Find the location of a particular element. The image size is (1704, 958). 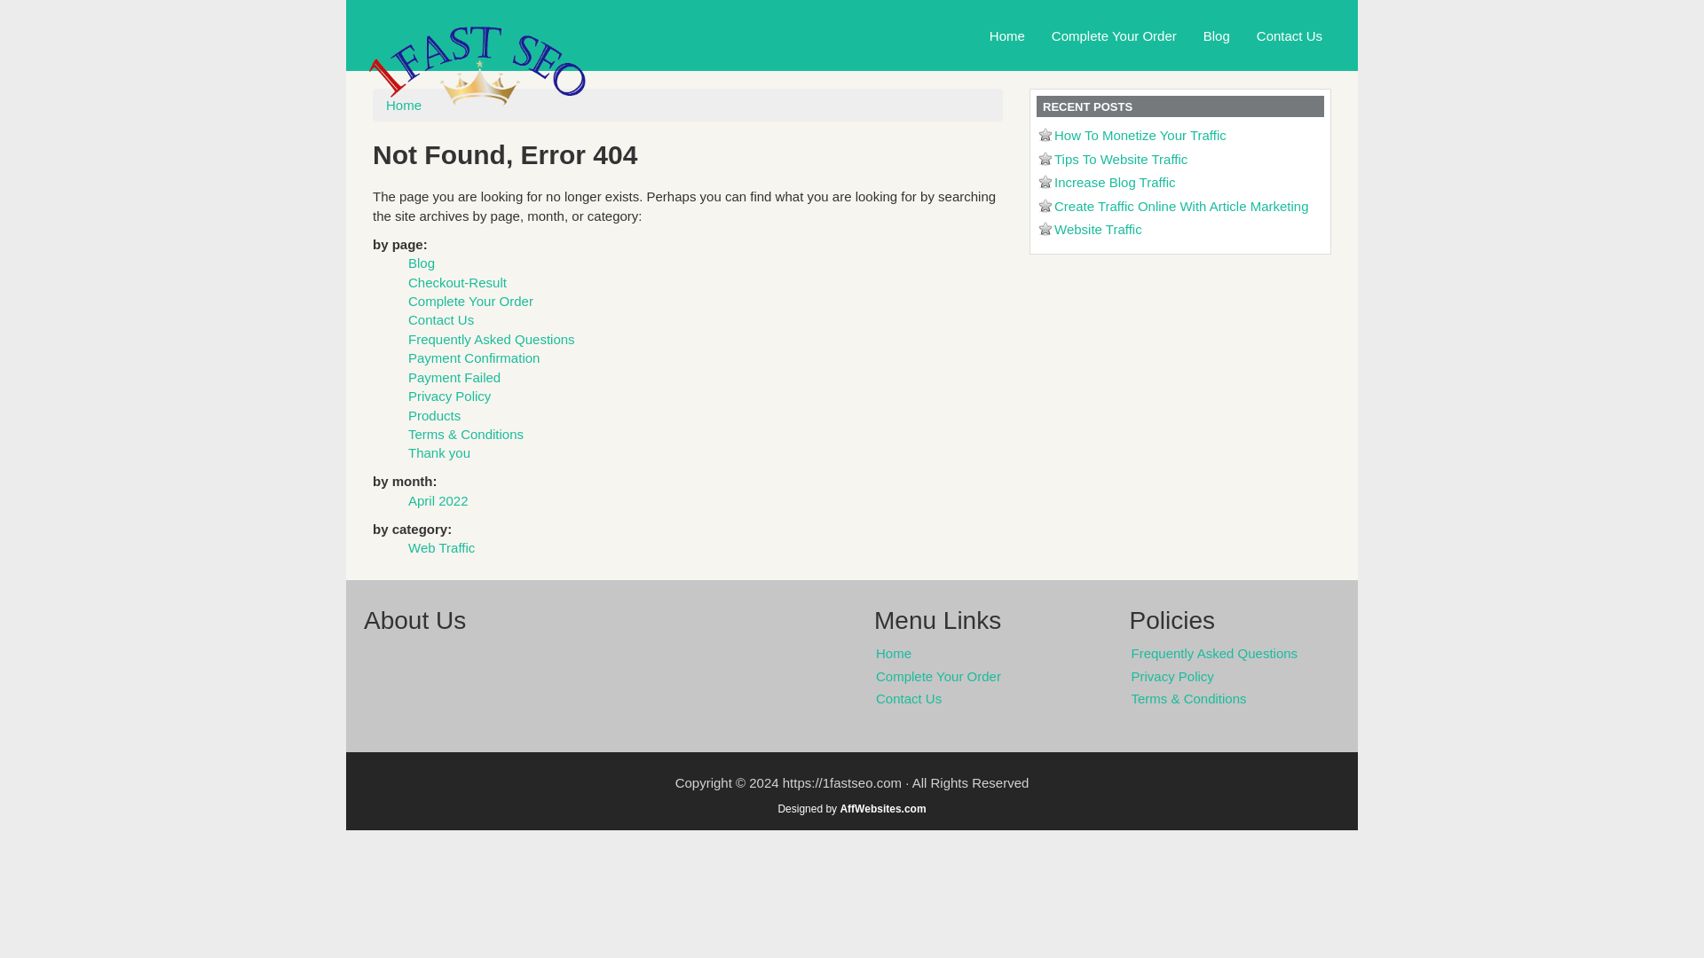

Privacy Policy is located at coordinates (449, 396).